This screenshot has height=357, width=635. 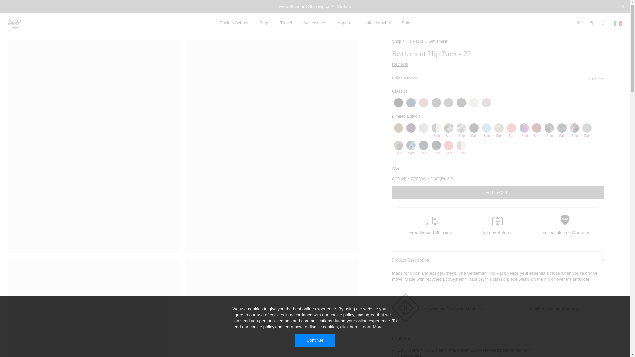 I want to click on Bags, so click(x=264, y=22).